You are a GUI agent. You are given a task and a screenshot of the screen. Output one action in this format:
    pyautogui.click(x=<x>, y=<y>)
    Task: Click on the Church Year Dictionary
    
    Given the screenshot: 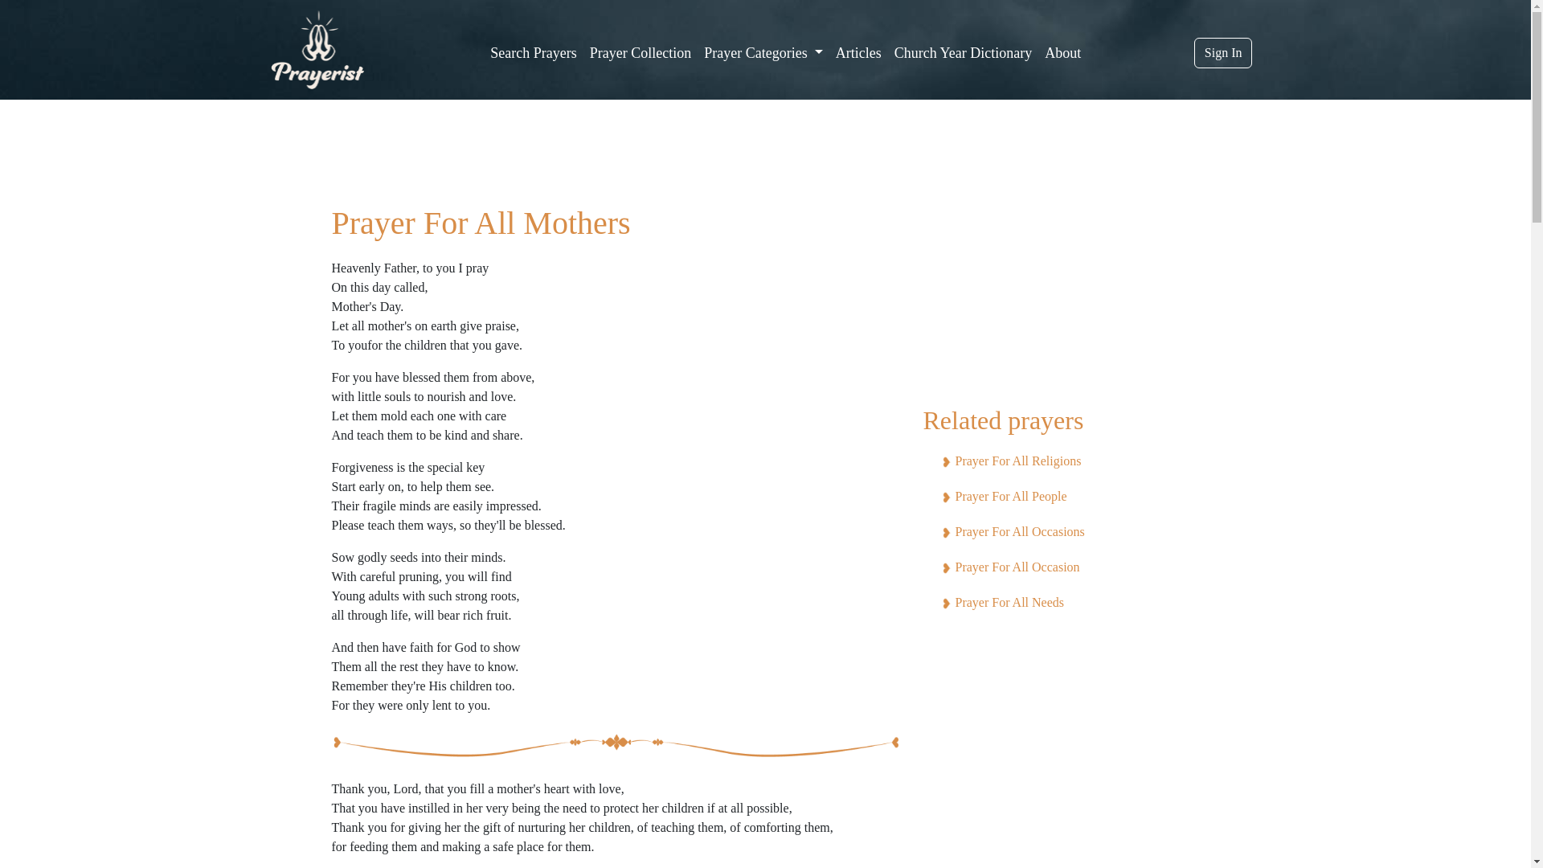 What is the action you would take?
    pyautogui.click(x=963, y=53)
    